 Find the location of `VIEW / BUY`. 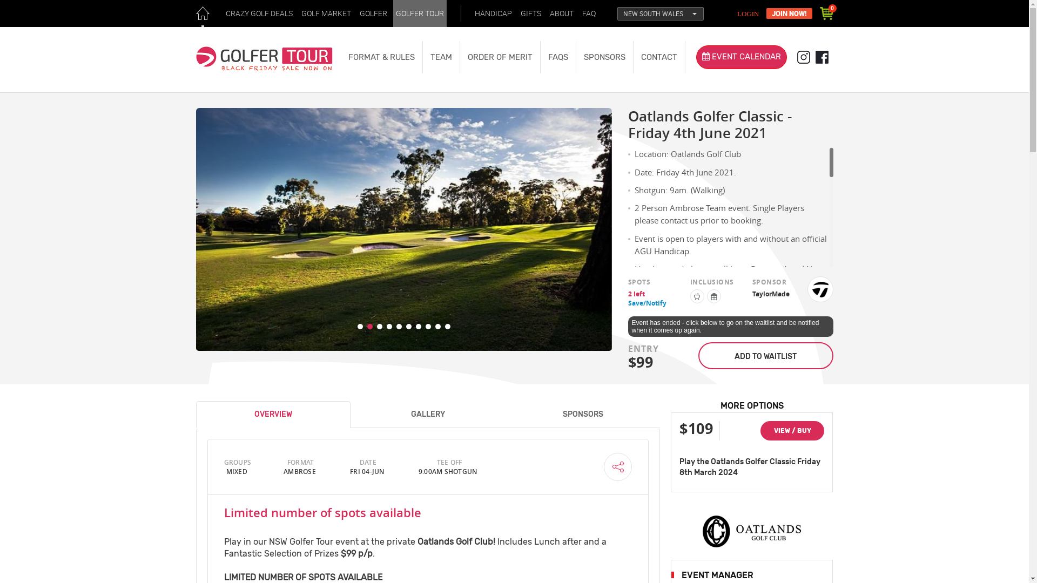

VIEW / BUY is located at coordinates (792, 431).